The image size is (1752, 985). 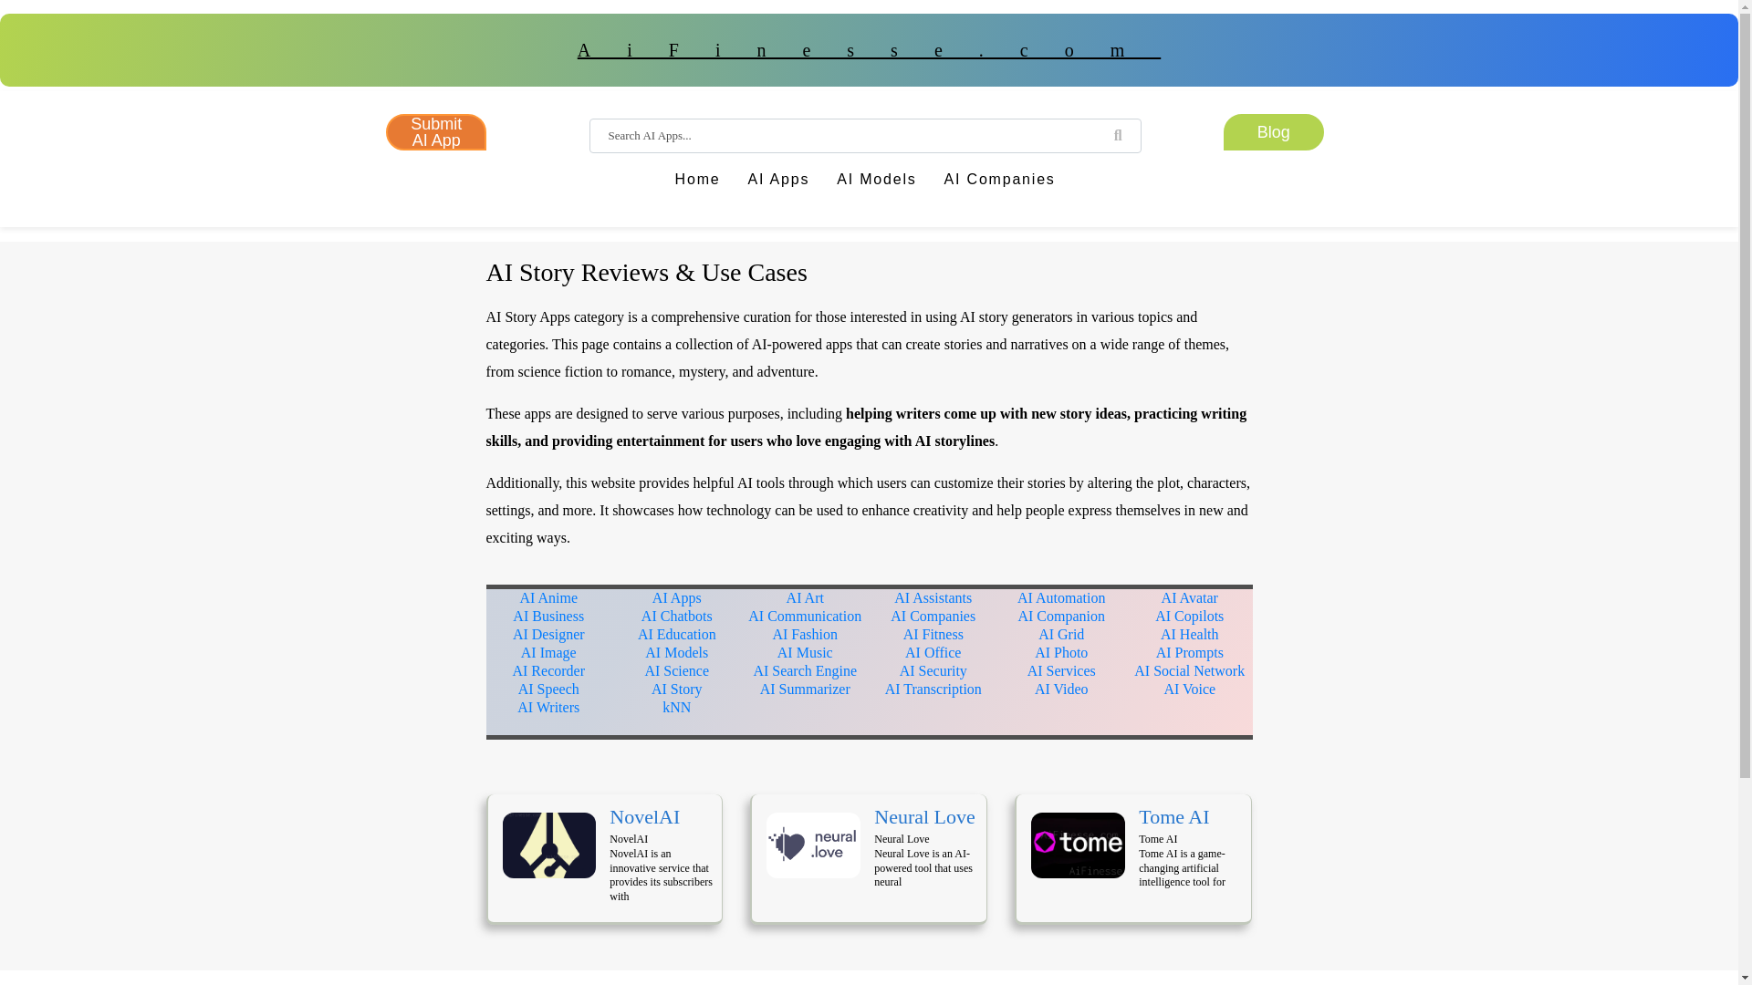 I want to click on AI Business, so click(x=547, y=616).